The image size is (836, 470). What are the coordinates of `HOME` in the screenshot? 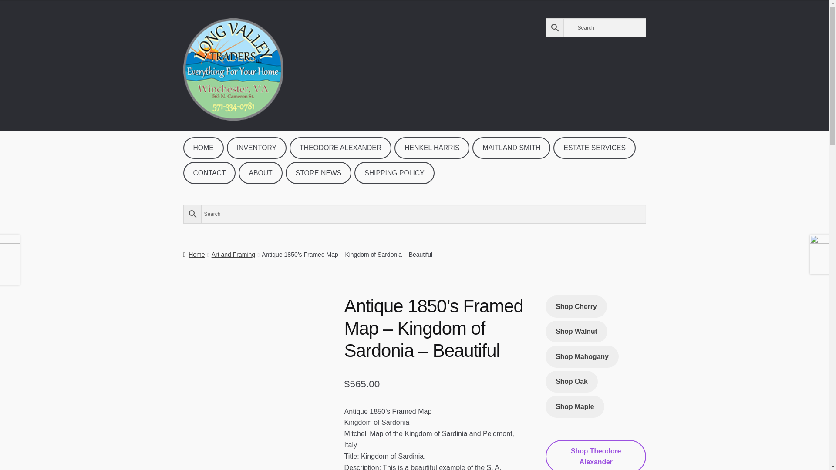 It's located at (203, 148).